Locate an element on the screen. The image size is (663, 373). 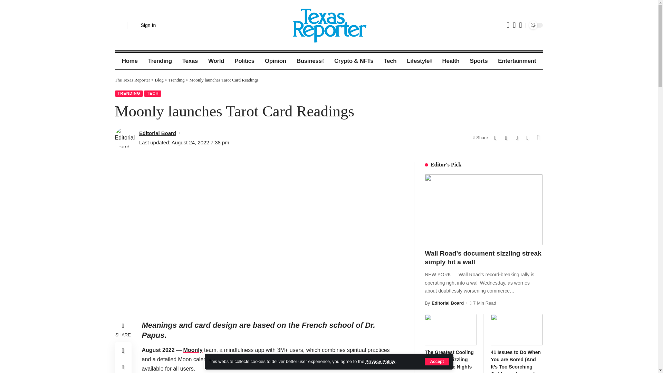
Health is located at coordinates (451, 61).